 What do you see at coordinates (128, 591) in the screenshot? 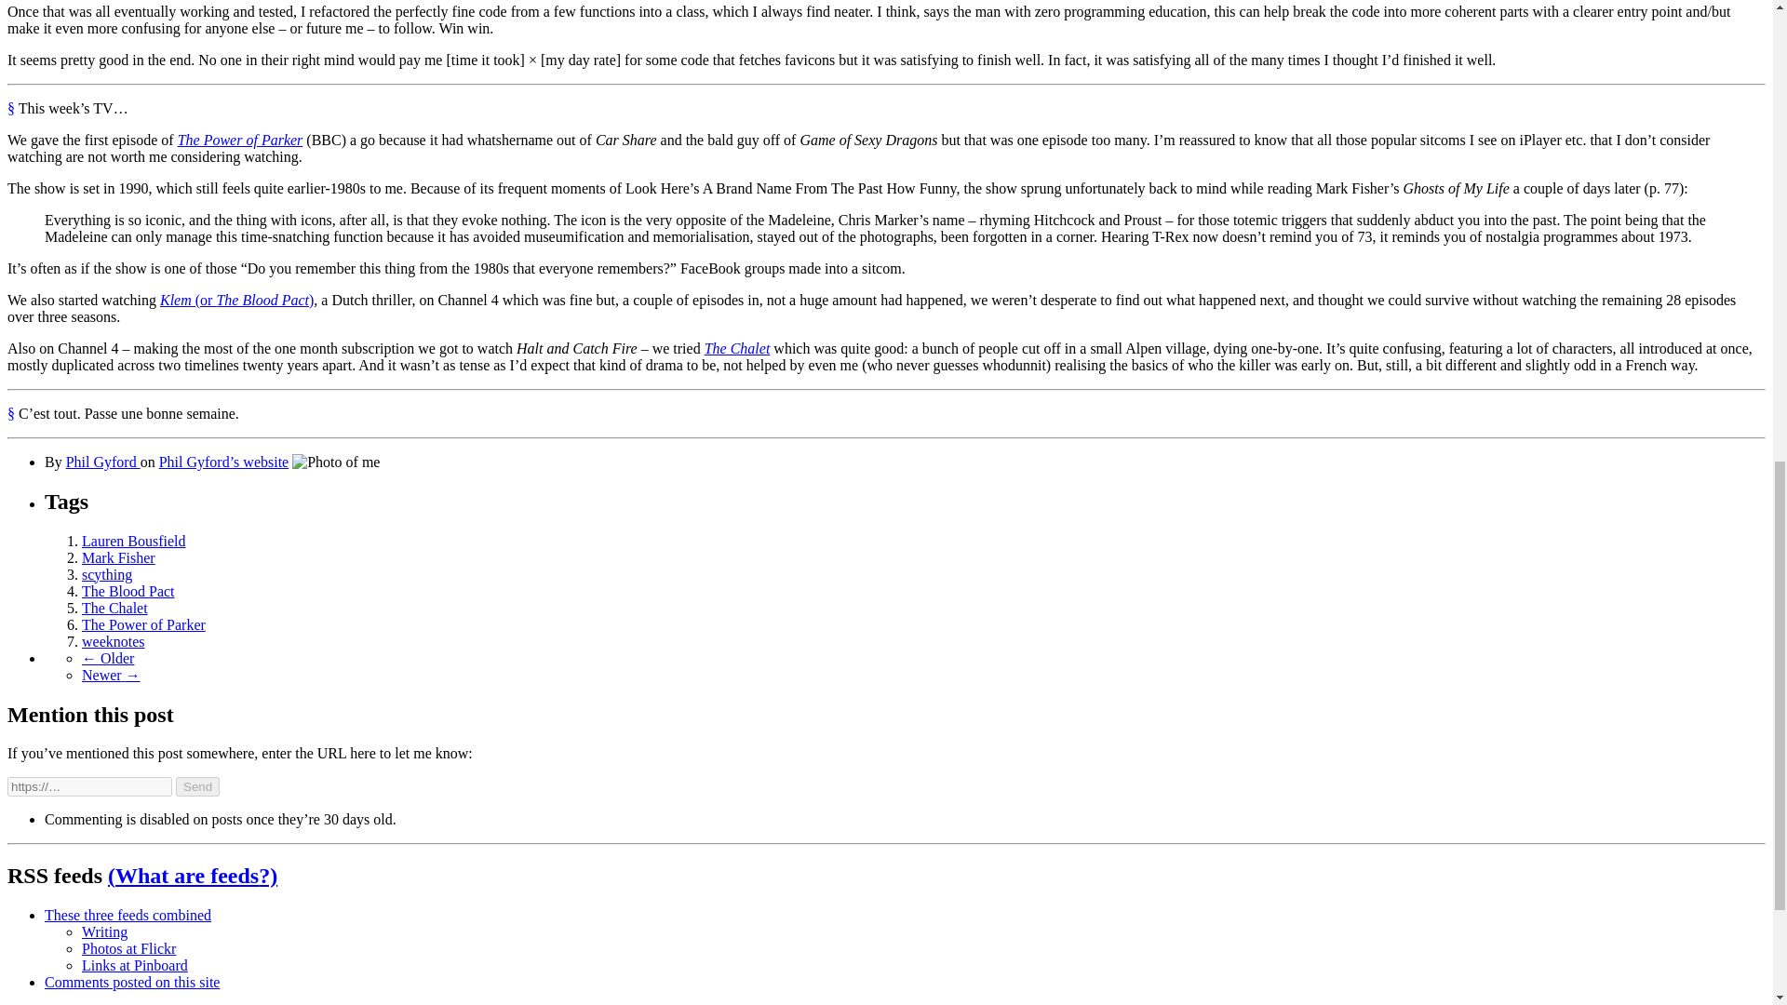
I see `More tagged with The Blood Pact` at bounding box center [128, 591].